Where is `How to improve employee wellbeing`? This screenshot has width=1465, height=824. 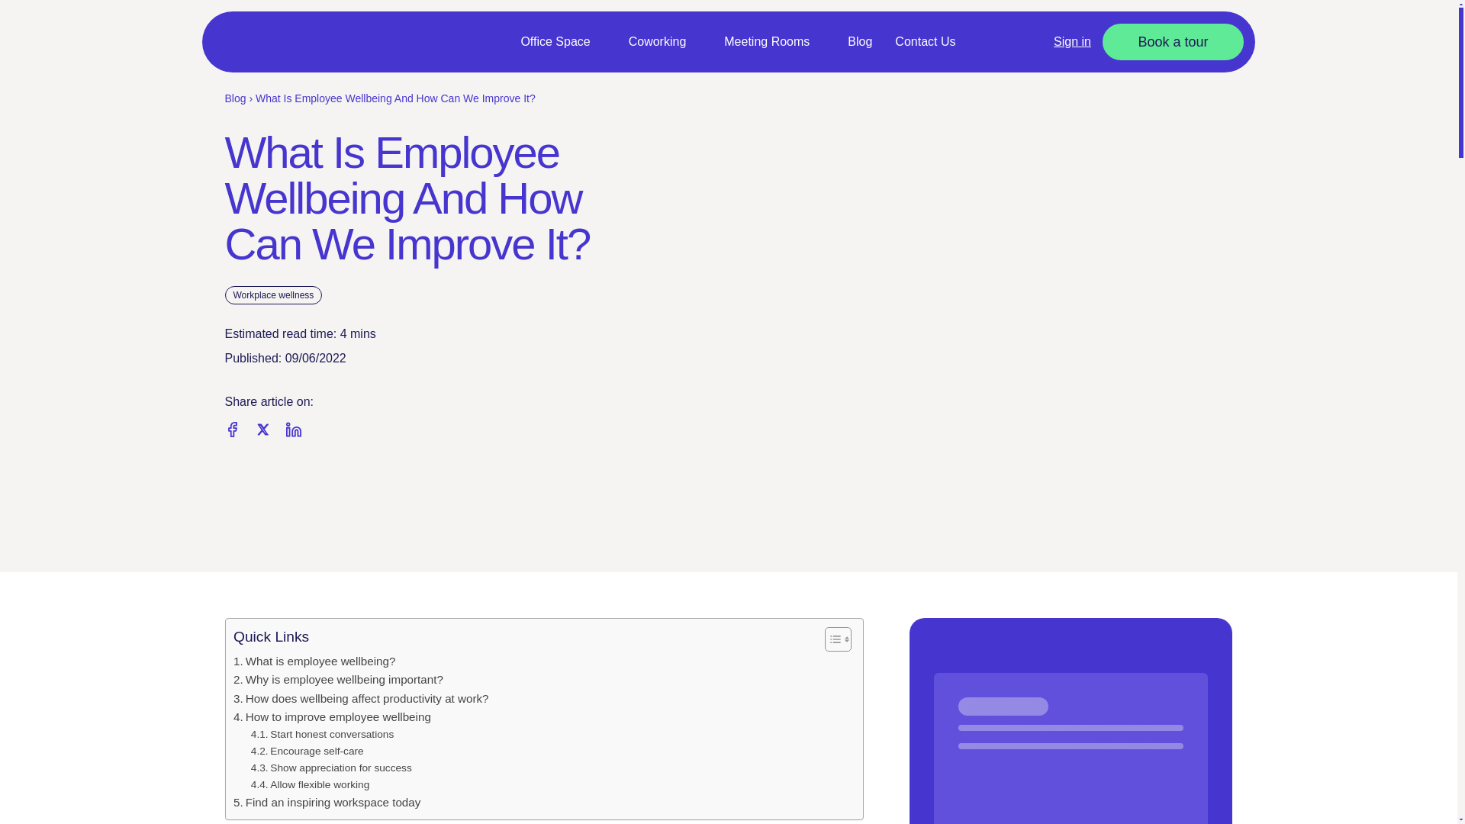 How to improve employee wellbeing is located at coordinates (331, 716).